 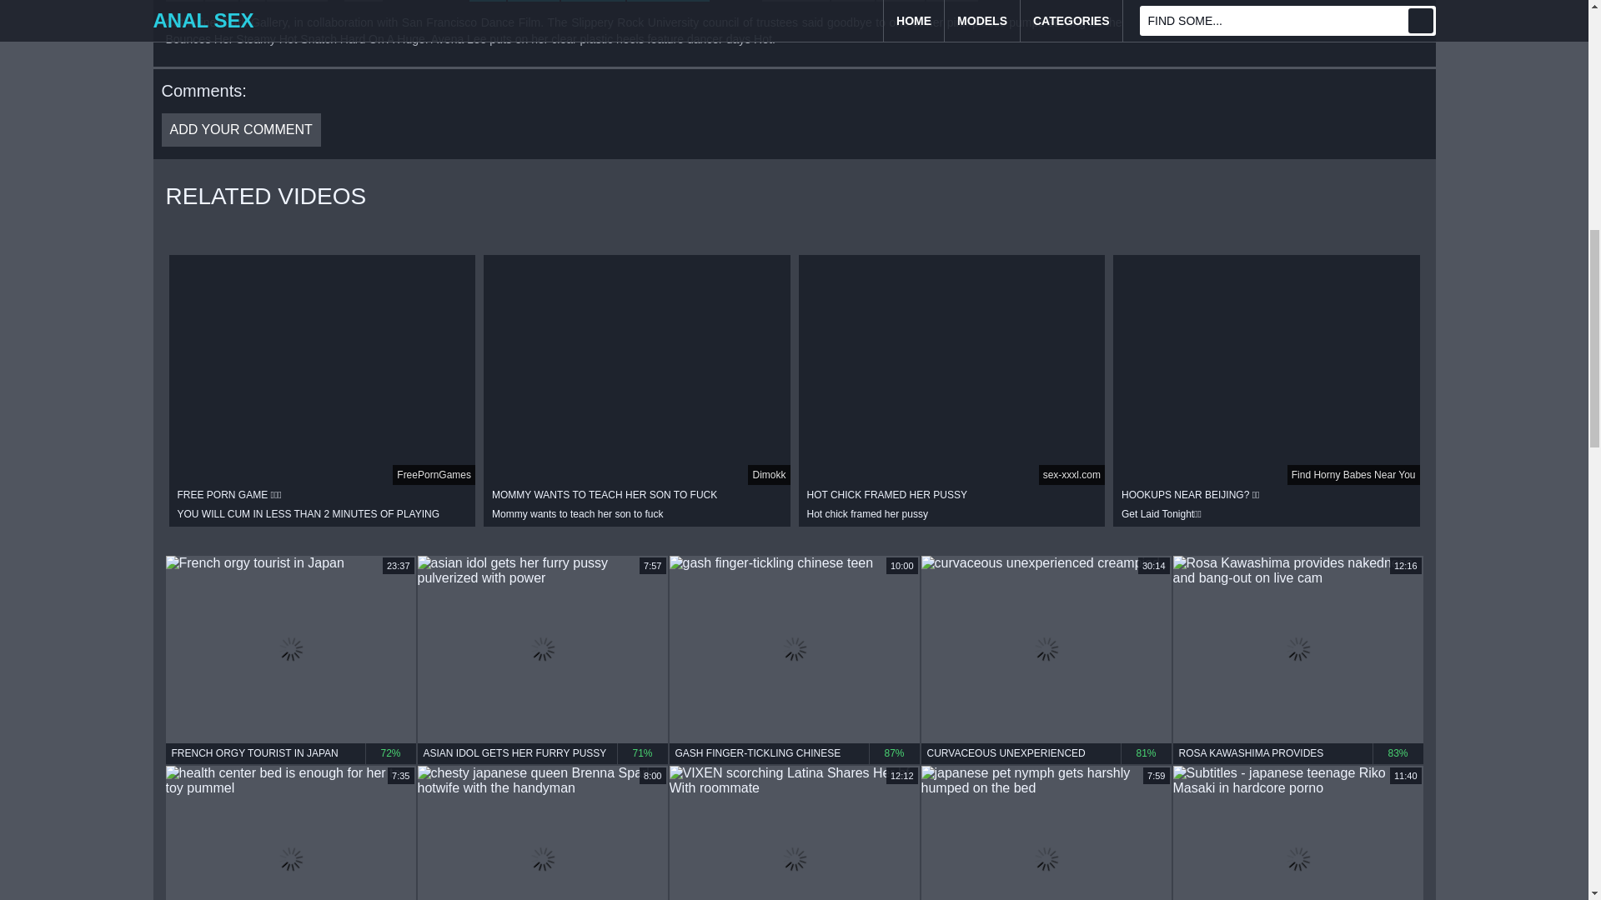 What do you see at coordinates (1046, 753) in the screenshot?
I see `CURVACEOUS UNEXPERIENCED CREAMPIED` at bounding box center [1046, 753].